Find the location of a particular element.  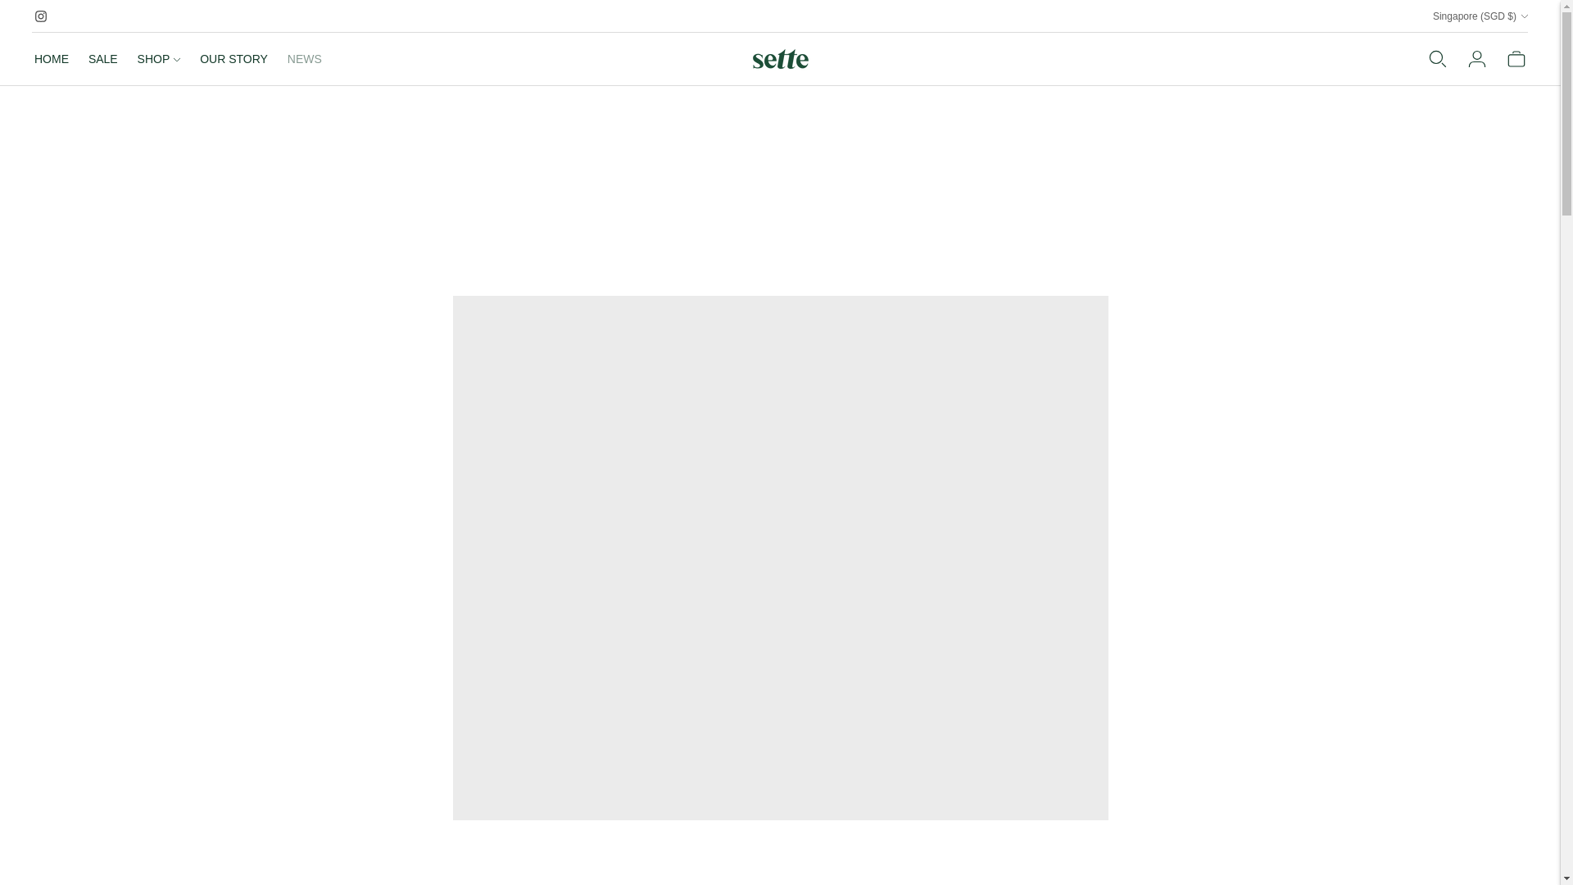

sette on Instagram is located at coordinates (41, 16).